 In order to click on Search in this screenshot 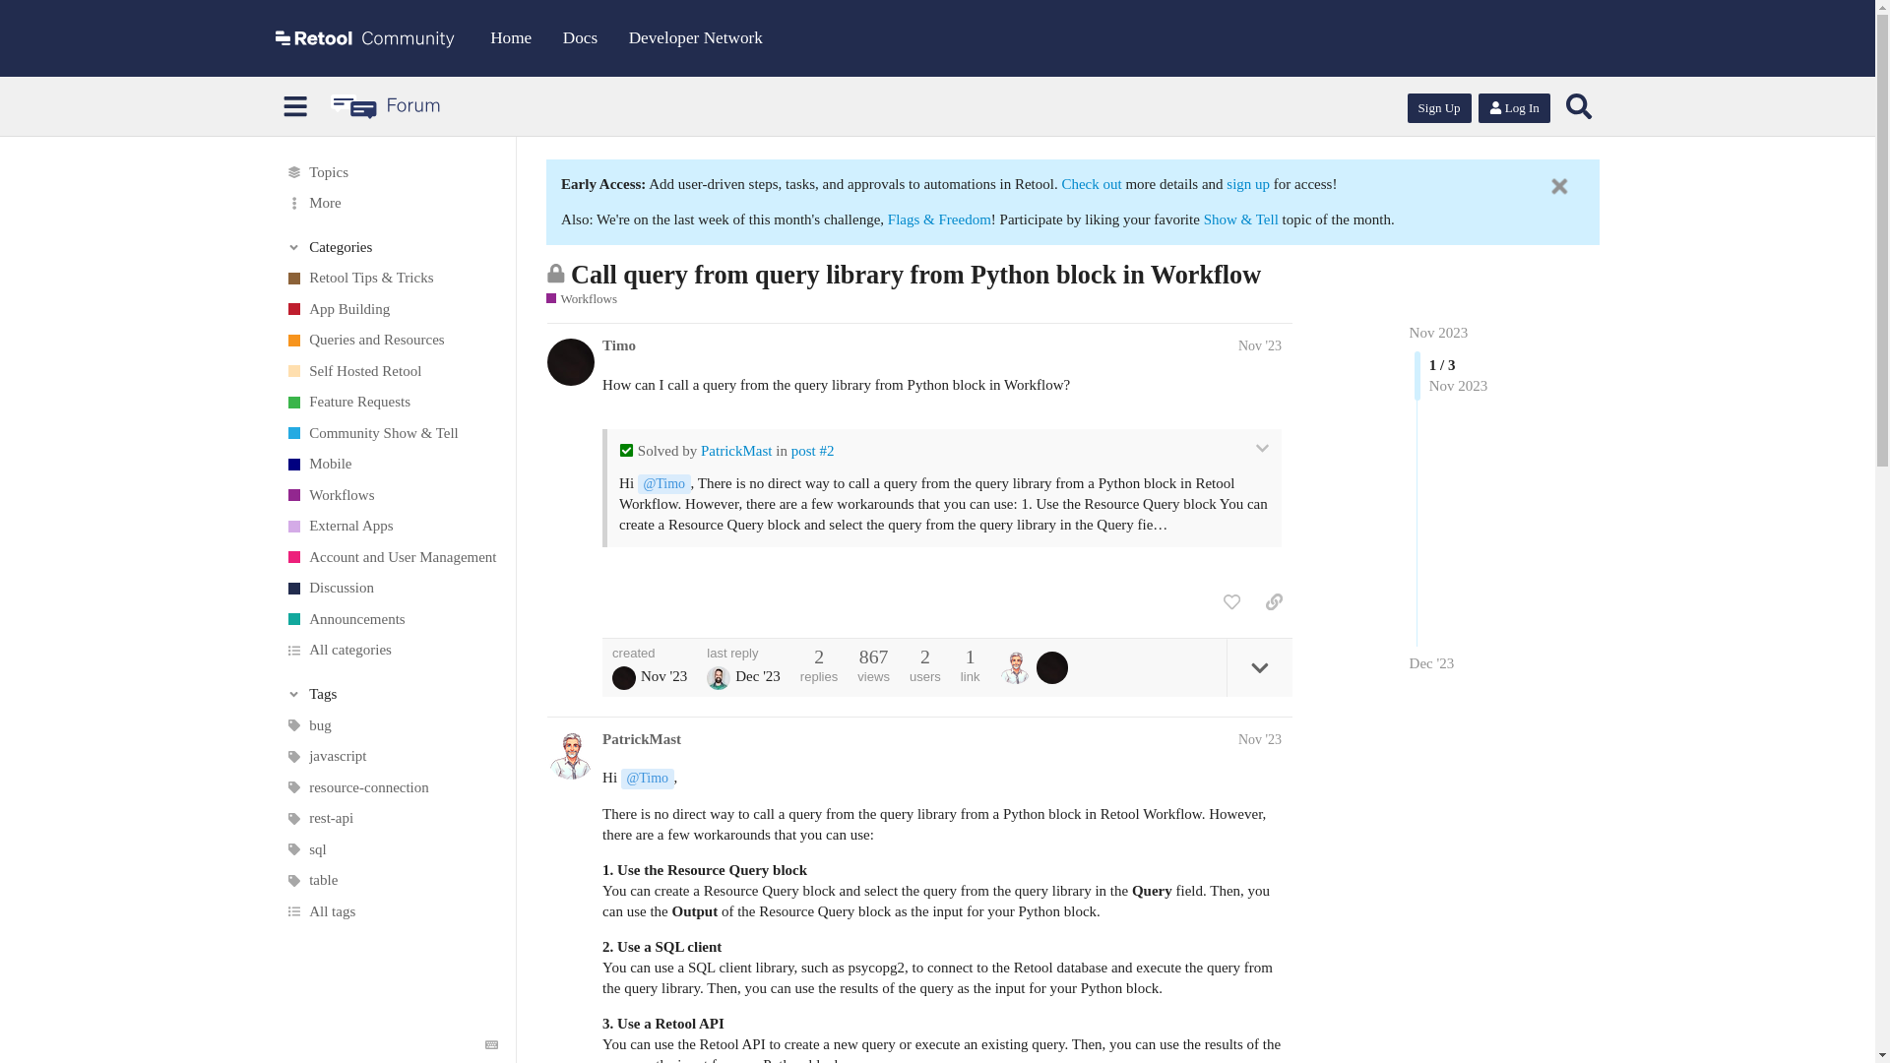, I will do `click(1578, 106)`.